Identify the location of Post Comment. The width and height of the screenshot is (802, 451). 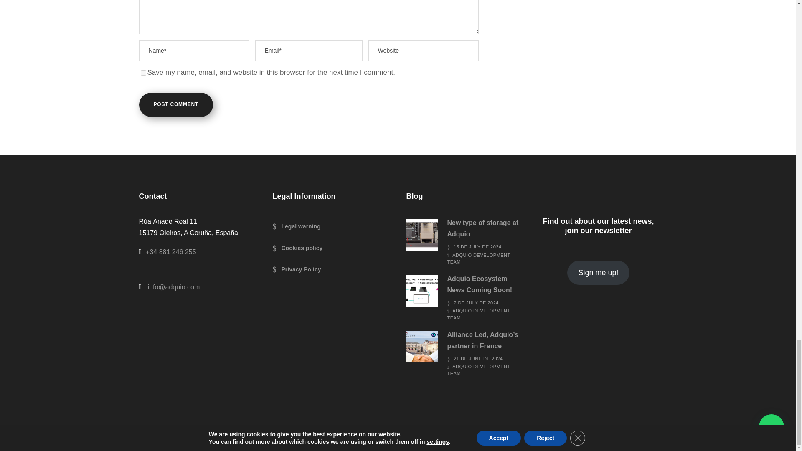
(176, 104).